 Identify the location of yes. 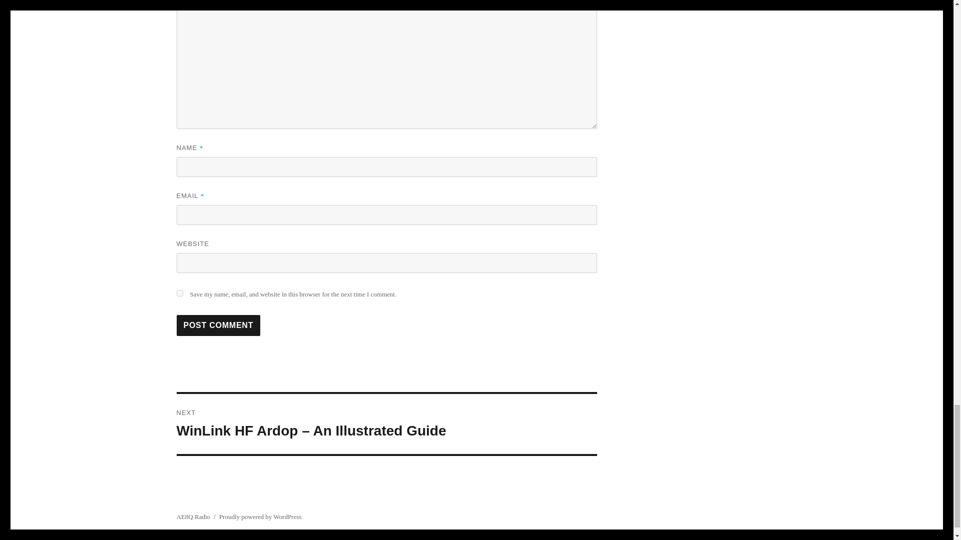
(179, 293).